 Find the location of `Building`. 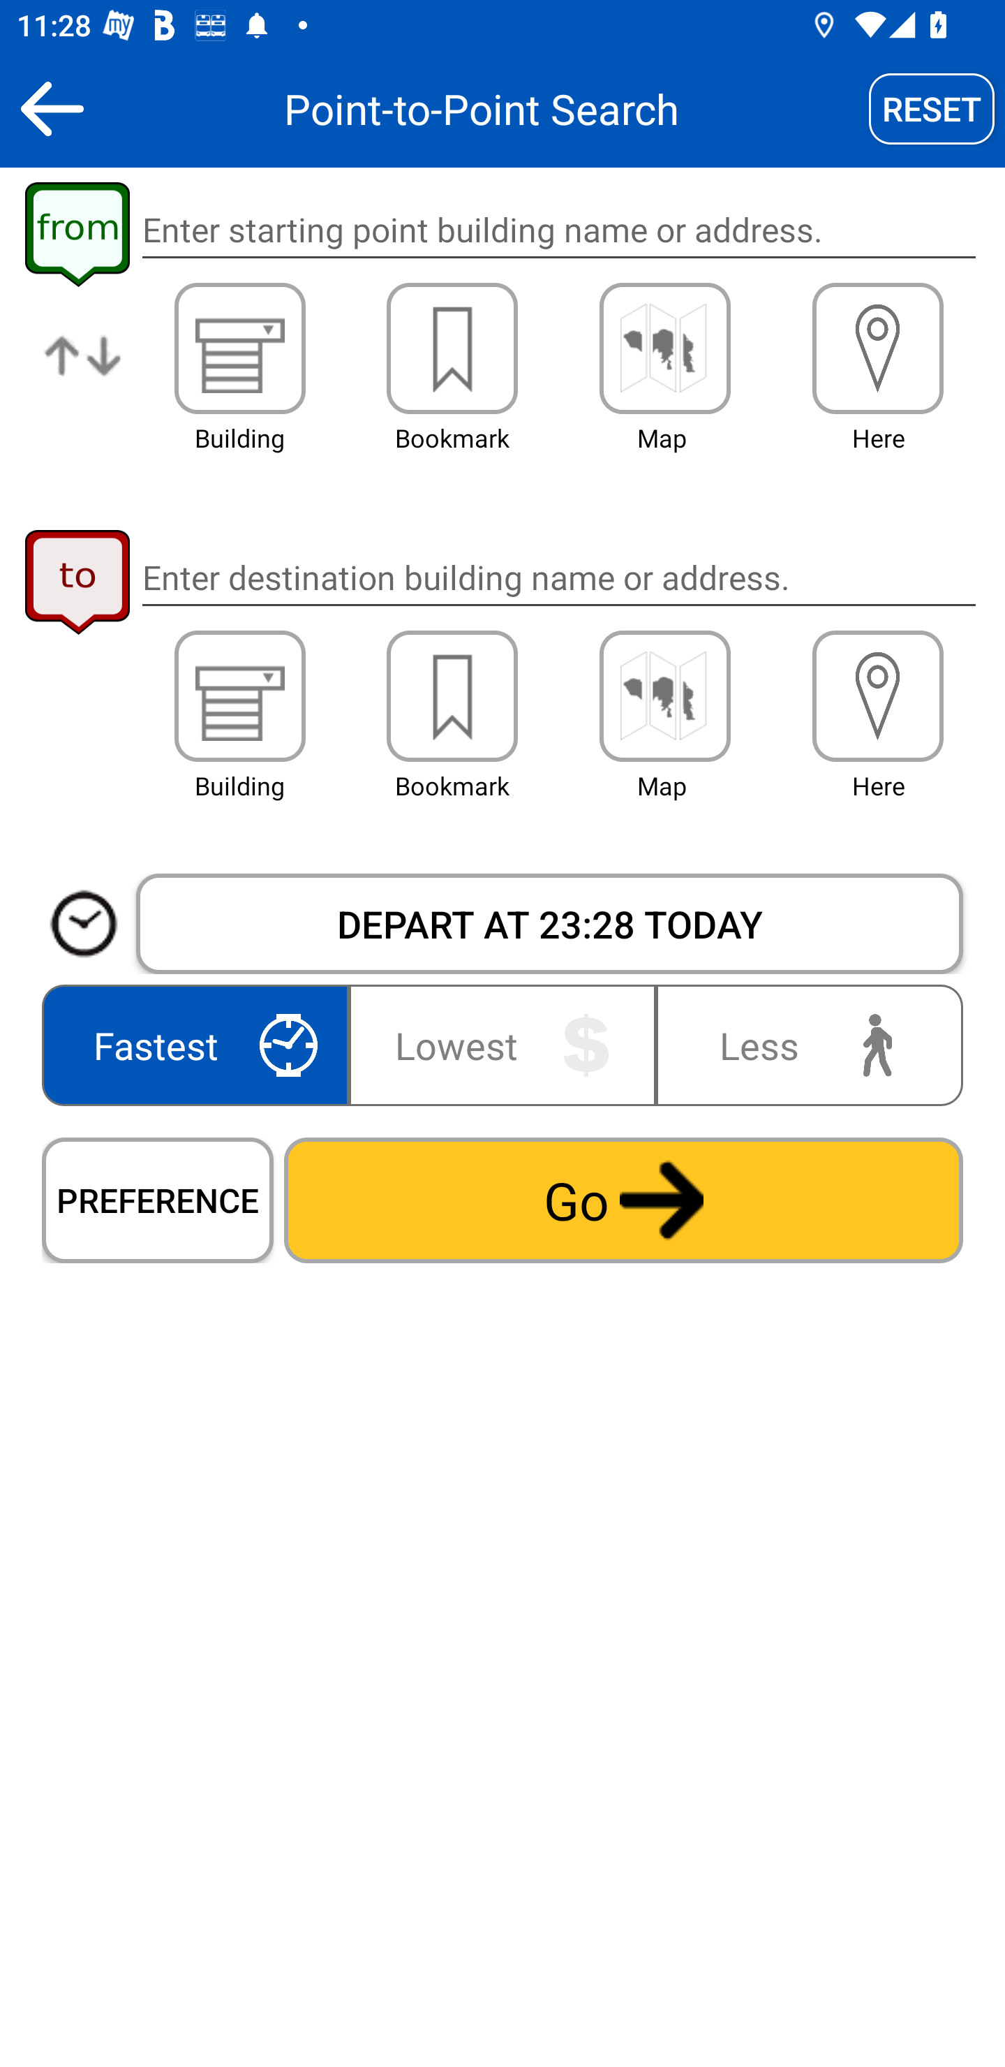

Building is located at coordinates (240, 348).